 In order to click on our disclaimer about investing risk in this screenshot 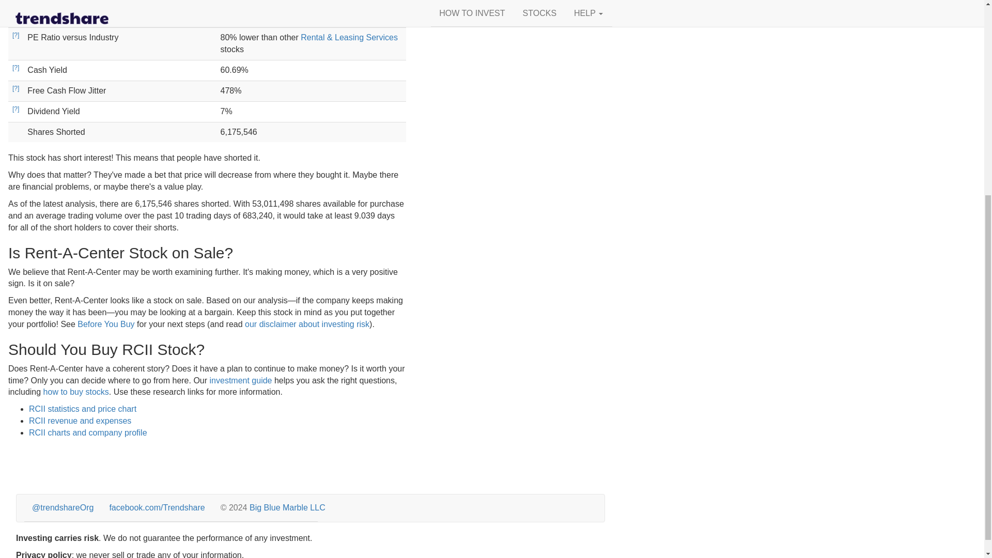, I will do `click(307, 324)`.